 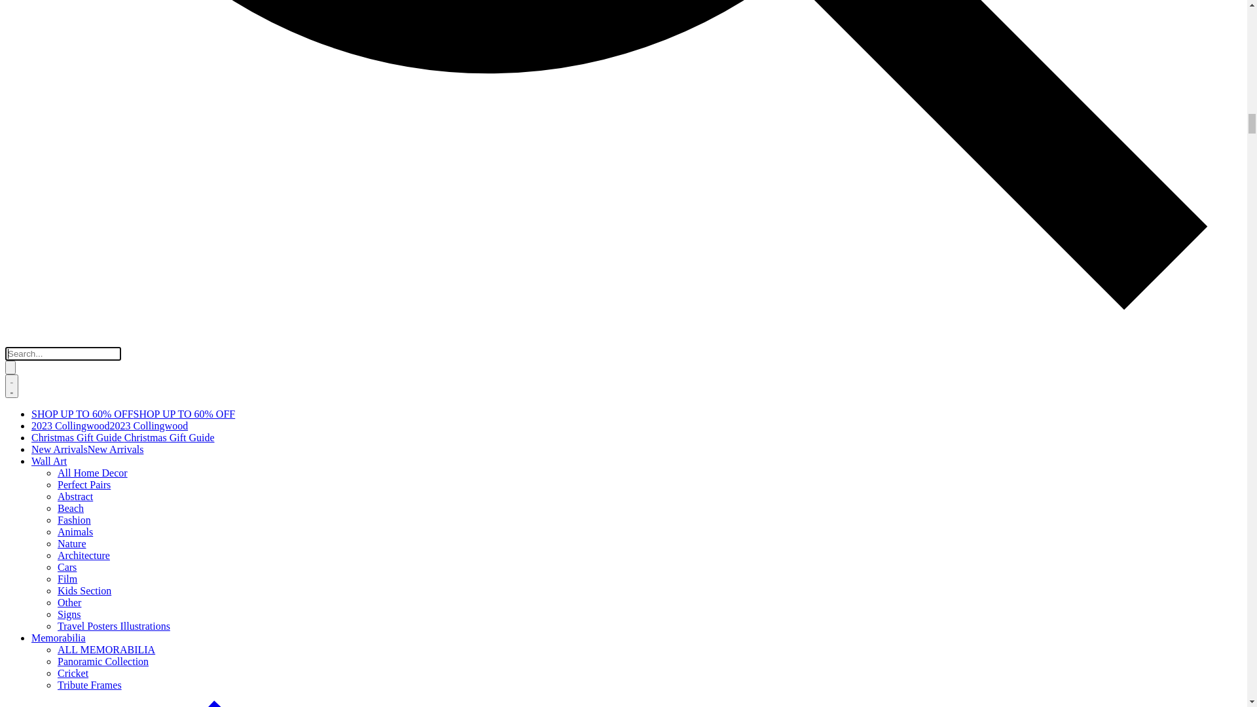 I want to click on Geelong, so click(x=49, y=583).